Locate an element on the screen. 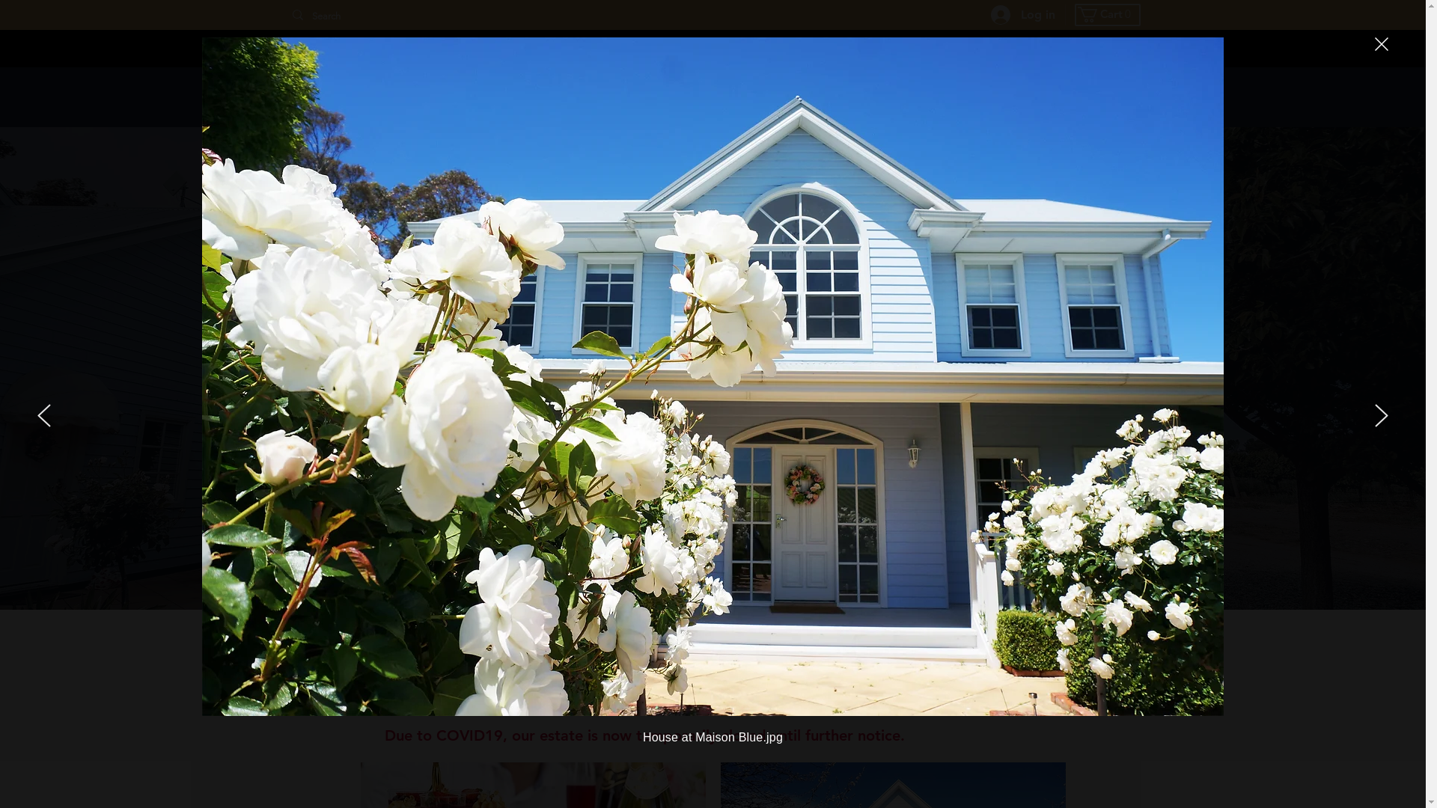 The height and width of the screenshot is (808, 1437). SUBSCRIPTION is located at coordinates (843, 97).